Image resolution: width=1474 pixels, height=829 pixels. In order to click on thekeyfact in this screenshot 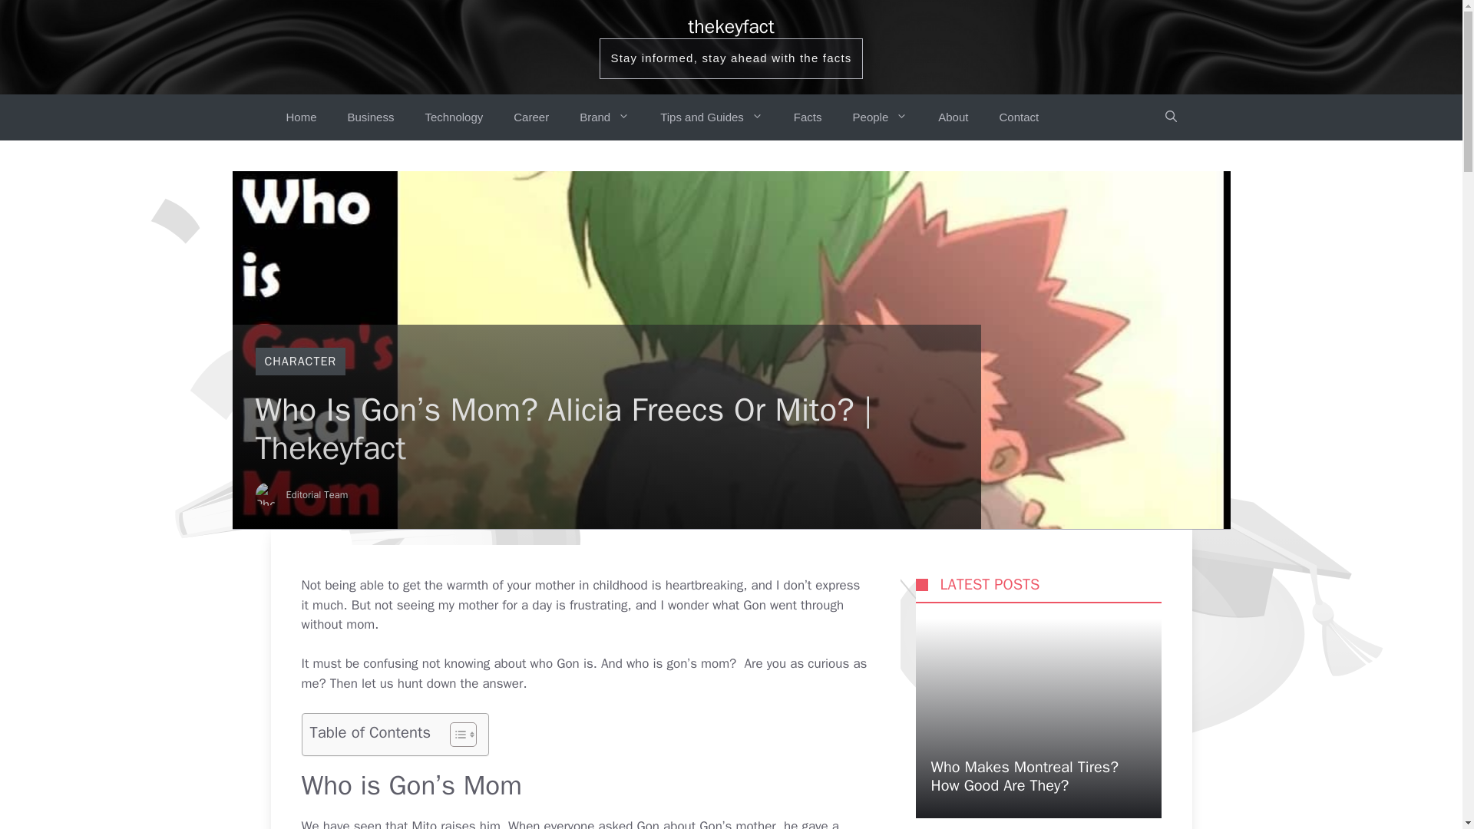, I will do `click(731, 26)`.